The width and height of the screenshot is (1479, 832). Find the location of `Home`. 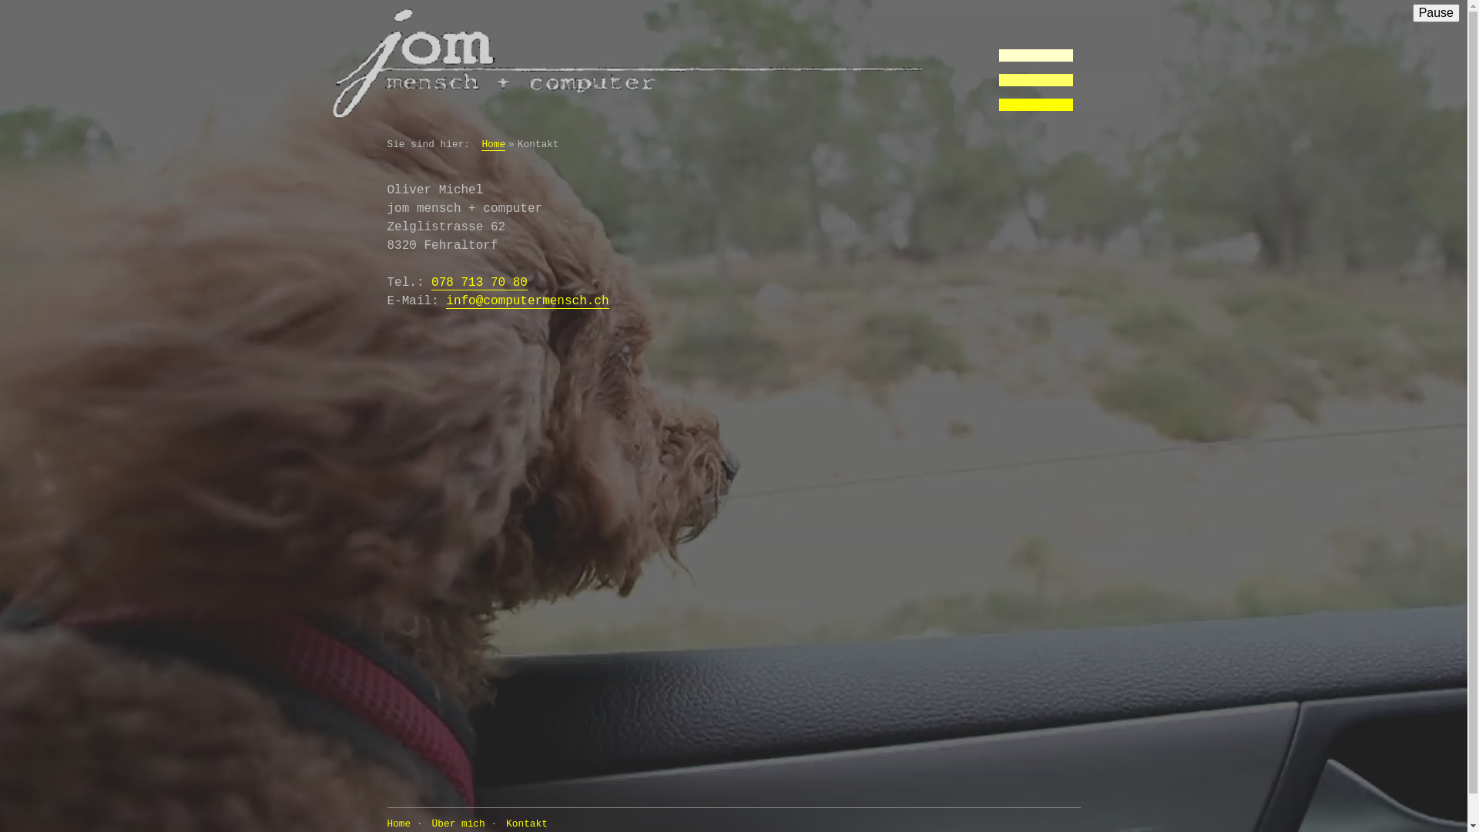

Home is located at coordinates (623, 62).